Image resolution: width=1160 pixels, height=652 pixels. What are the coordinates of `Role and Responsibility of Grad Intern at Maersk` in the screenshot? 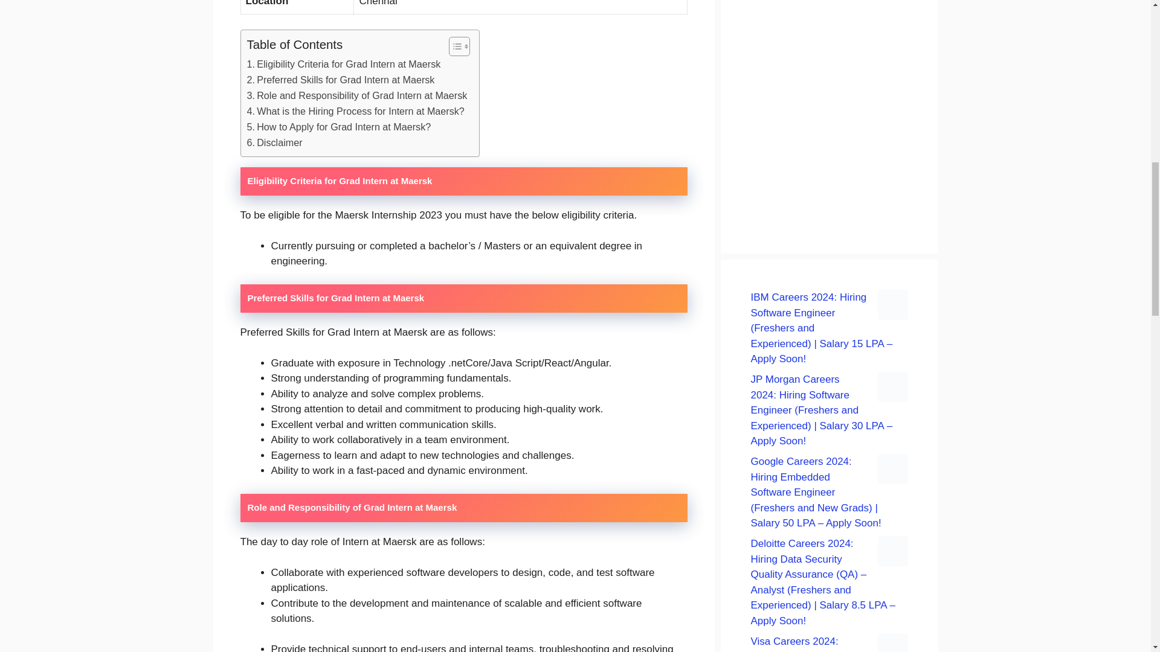 It's located at (356, 95).